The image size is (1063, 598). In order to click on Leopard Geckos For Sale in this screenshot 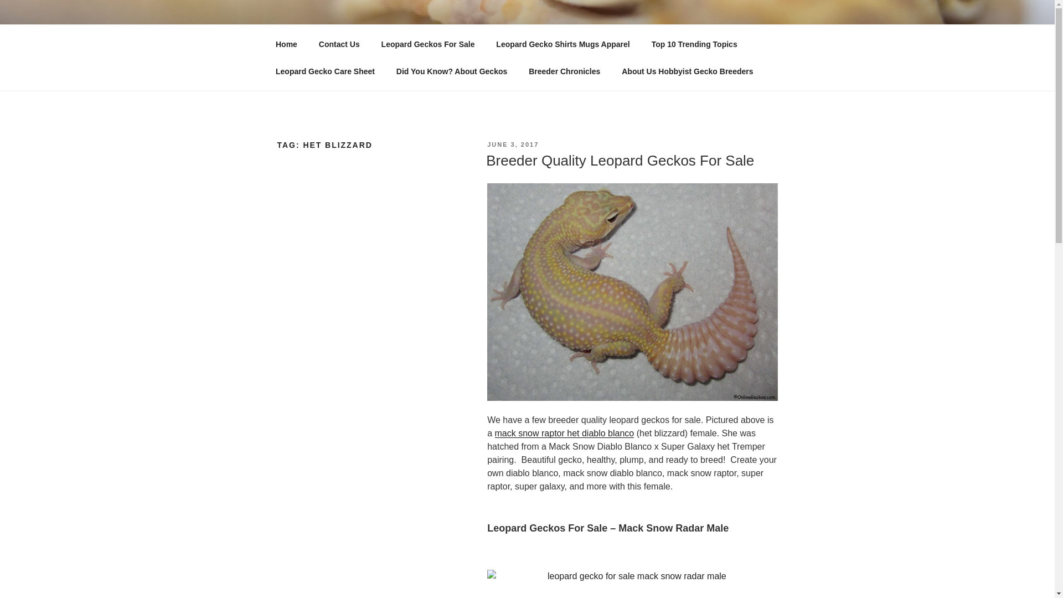, I will do `click(427, 44)`.